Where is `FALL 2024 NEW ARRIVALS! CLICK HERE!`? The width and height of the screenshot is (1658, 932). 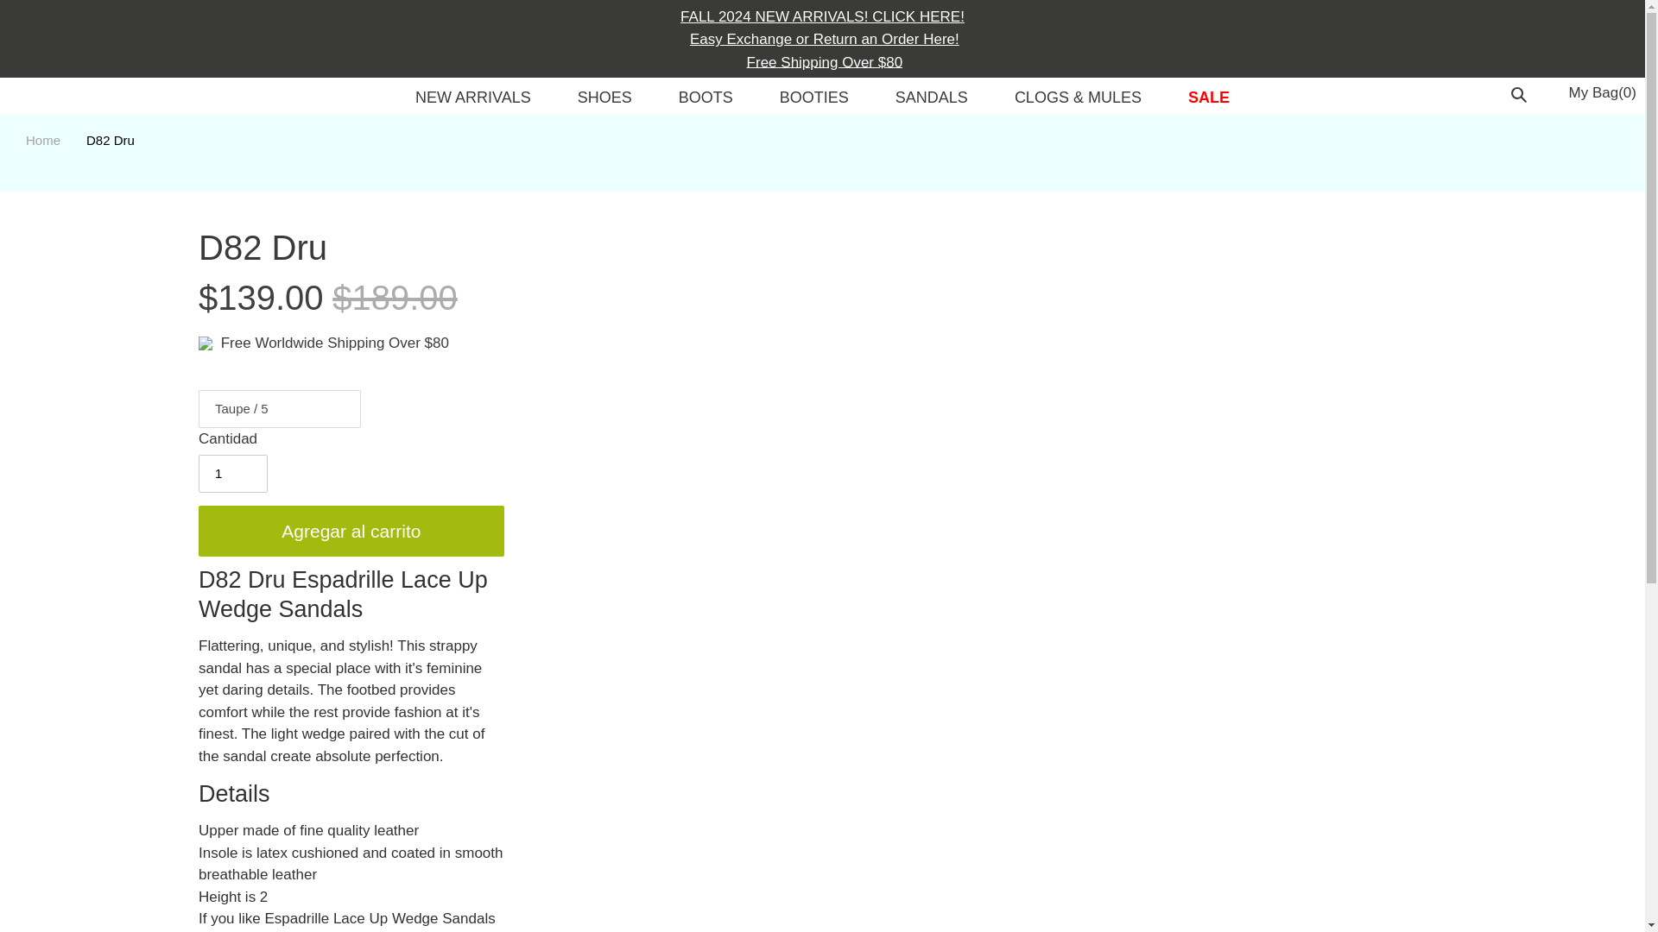
FALL 2024 NEW ARRIVALS! CLICK HERE! is located at coordinates (822, 16).